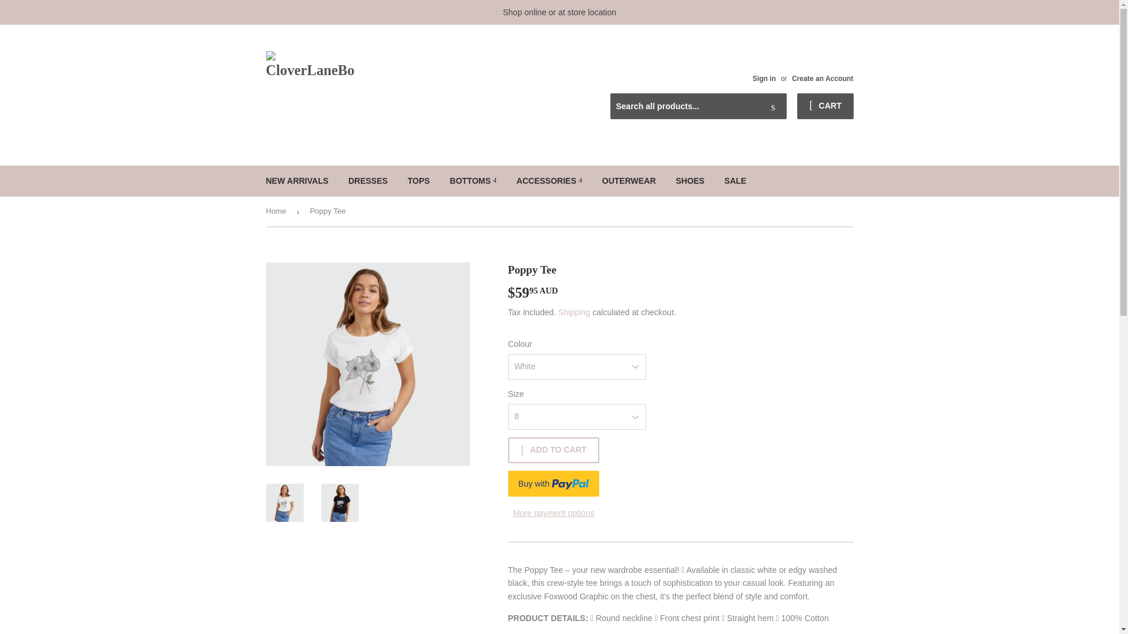  What do you see at coordinates (629, 180) in the screenshot?
I see `OUTERWEAR` at bounding box center [629, 180].